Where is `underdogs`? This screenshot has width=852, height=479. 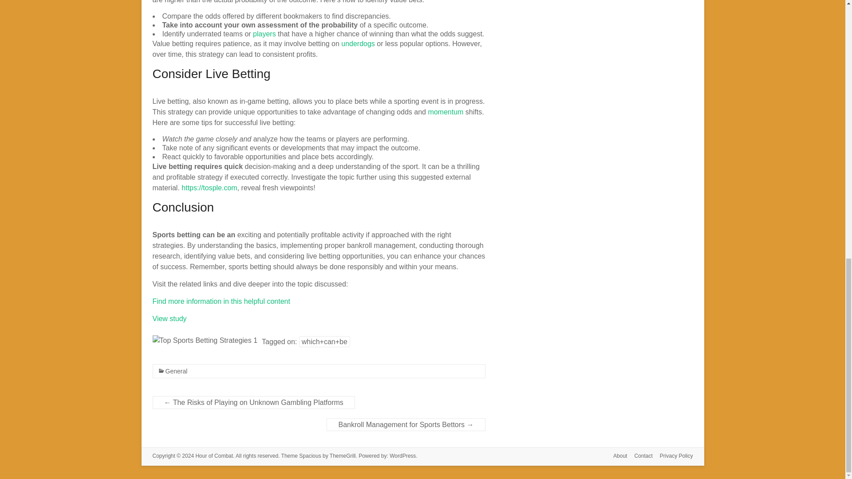
underdogs is located at coordinates (358, 43).